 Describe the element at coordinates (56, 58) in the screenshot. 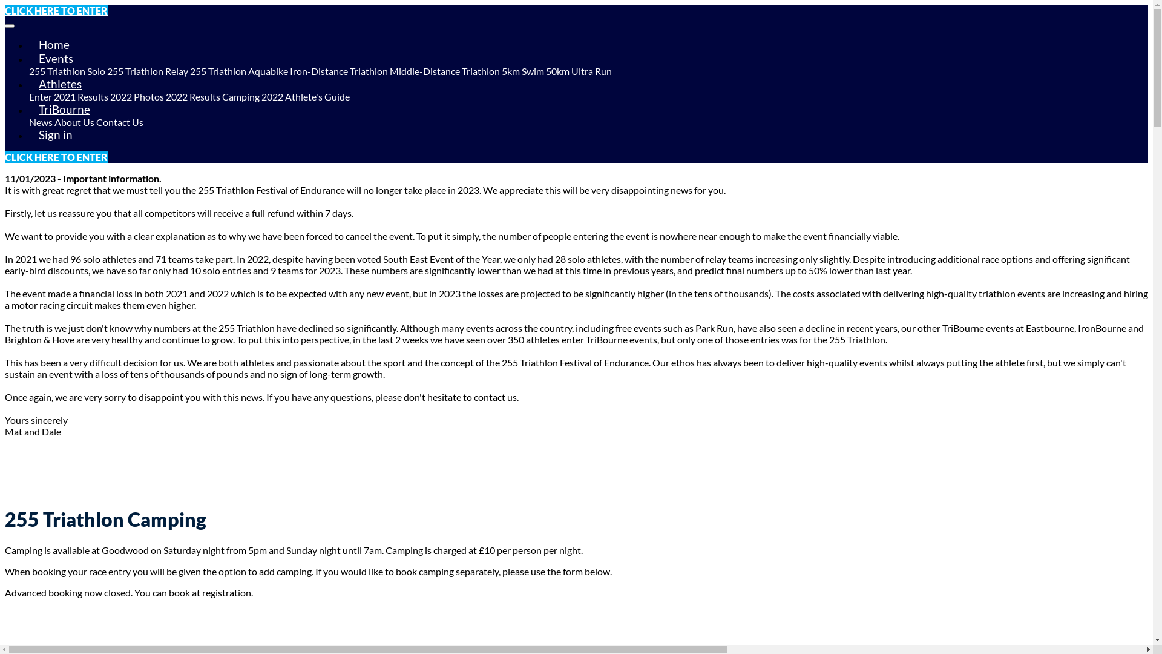

I see `Events` at that location.